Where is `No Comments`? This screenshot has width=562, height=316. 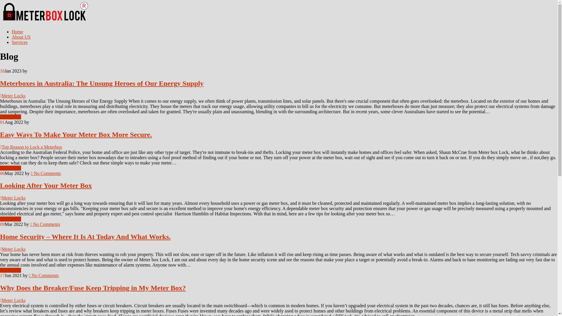 No Comments is located at coordinates (44, 276).